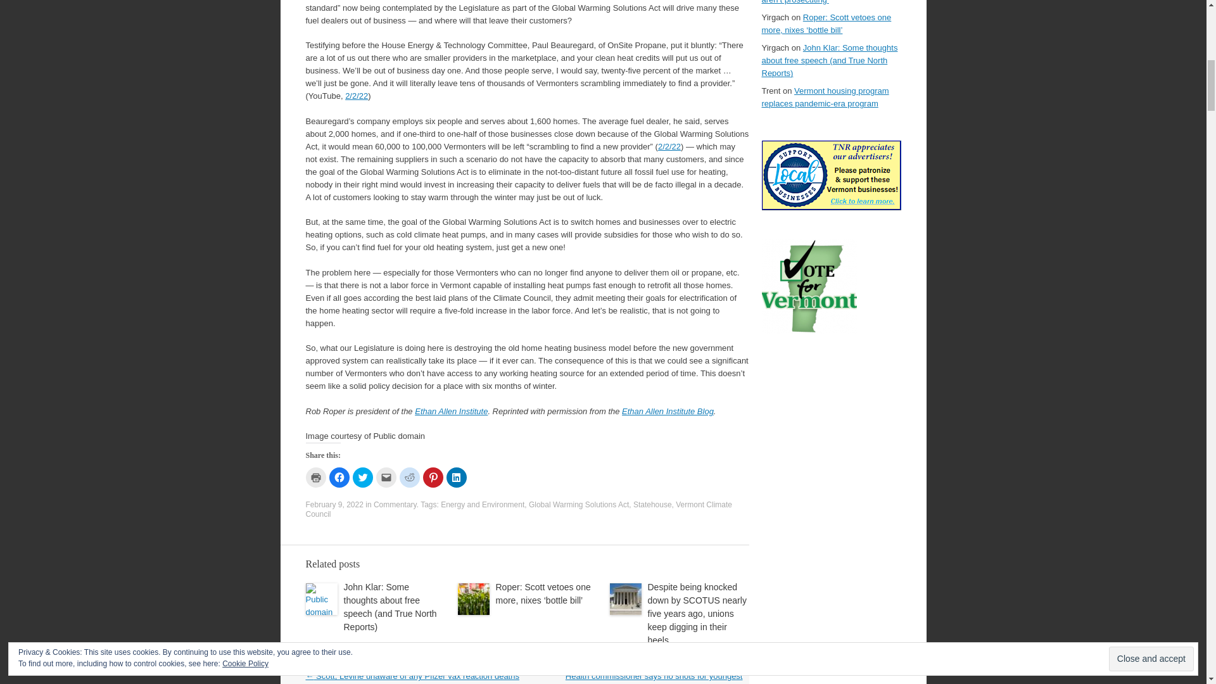  What do you see at coordinates (433, 478) in the screenshot?
I see `Click to share on Pinterest` at bounding box center [433, 478].